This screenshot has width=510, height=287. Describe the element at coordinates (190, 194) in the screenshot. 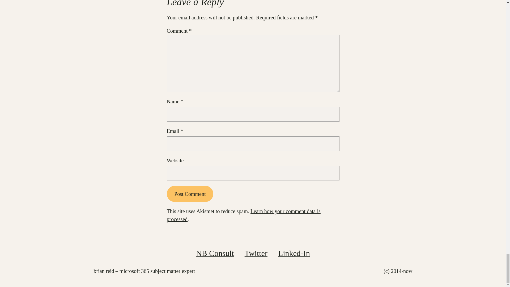

I see `Post Comment` at that location.